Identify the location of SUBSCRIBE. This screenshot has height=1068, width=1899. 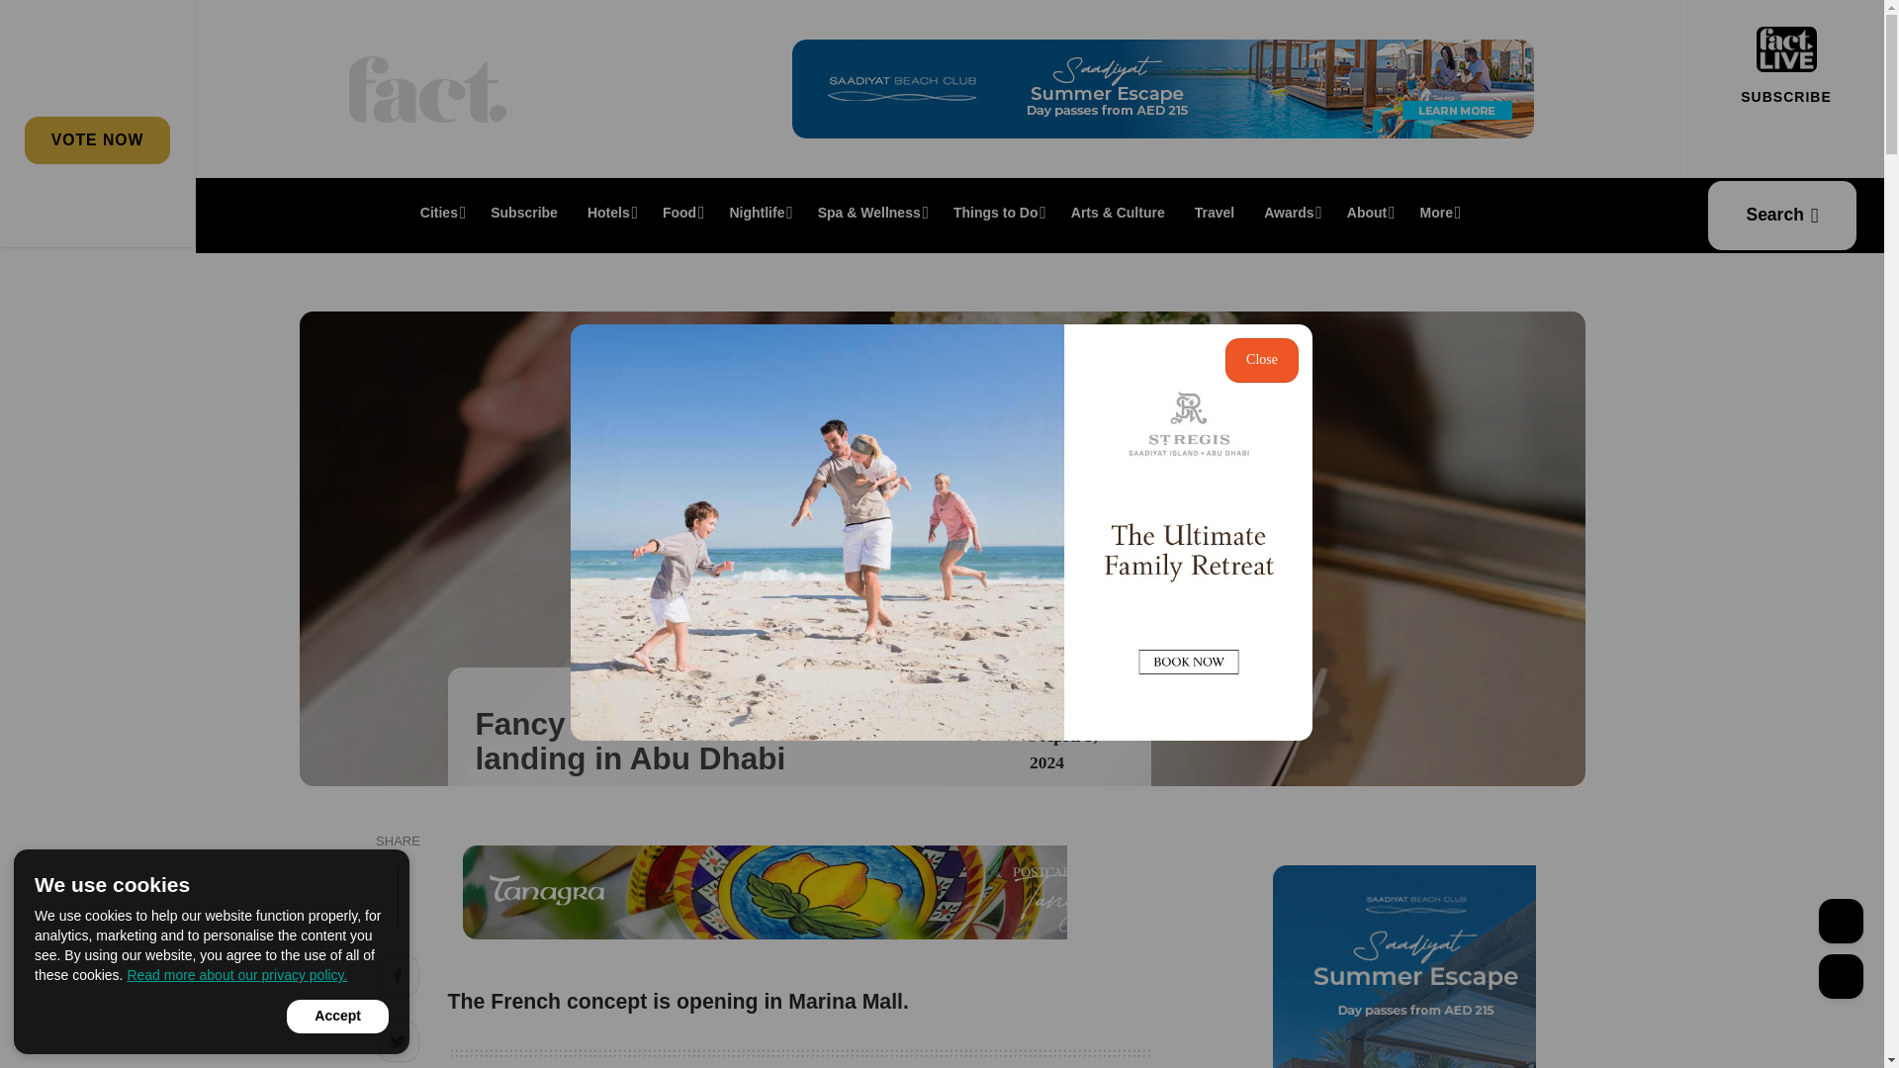
(1785, 97).